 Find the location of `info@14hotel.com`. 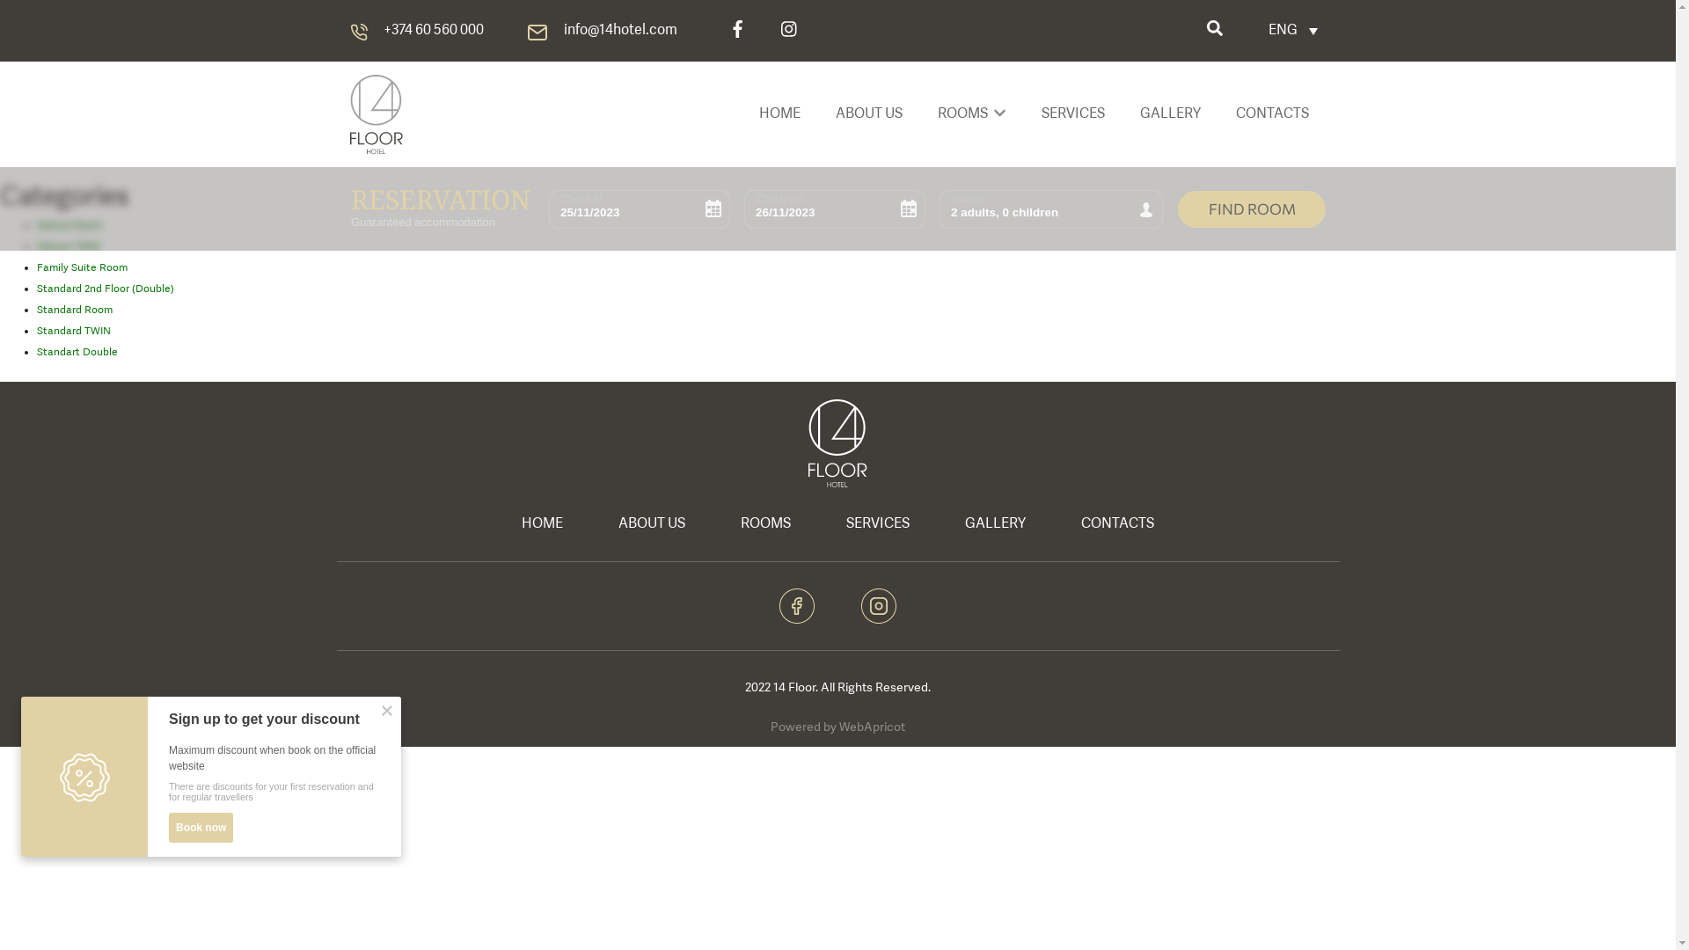

info@14hotel.com is located at coordinates (619, 31).